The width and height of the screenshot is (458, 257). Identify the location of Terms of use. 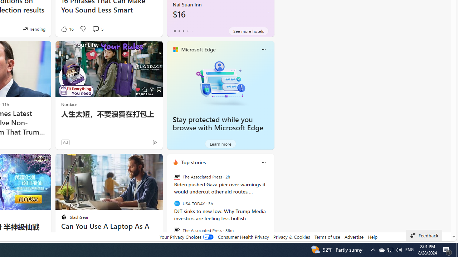
(327, 237).